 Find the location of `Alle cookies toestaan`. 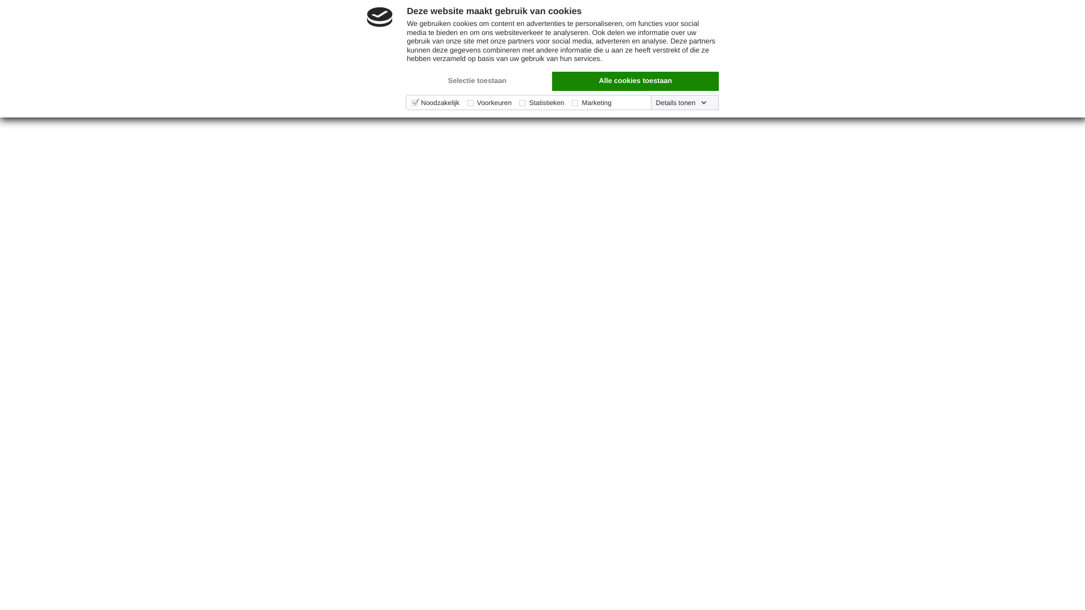

Alle cookies toestaan is located at coordinates (635, 81).